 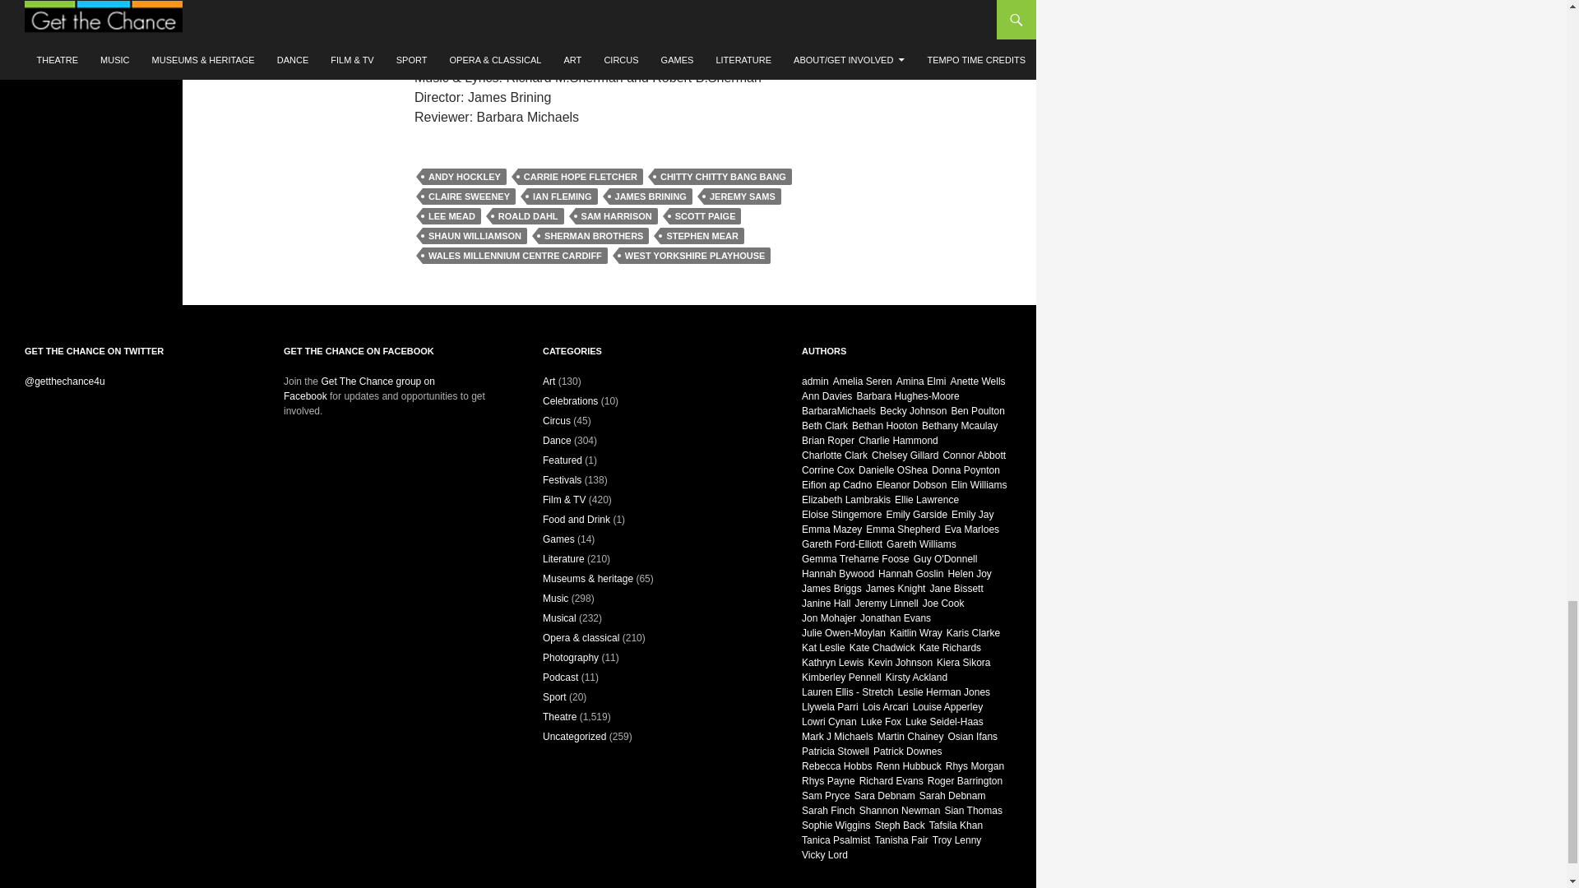 I want to click on Posts by Anette Wells, so click(x=977, y=381).